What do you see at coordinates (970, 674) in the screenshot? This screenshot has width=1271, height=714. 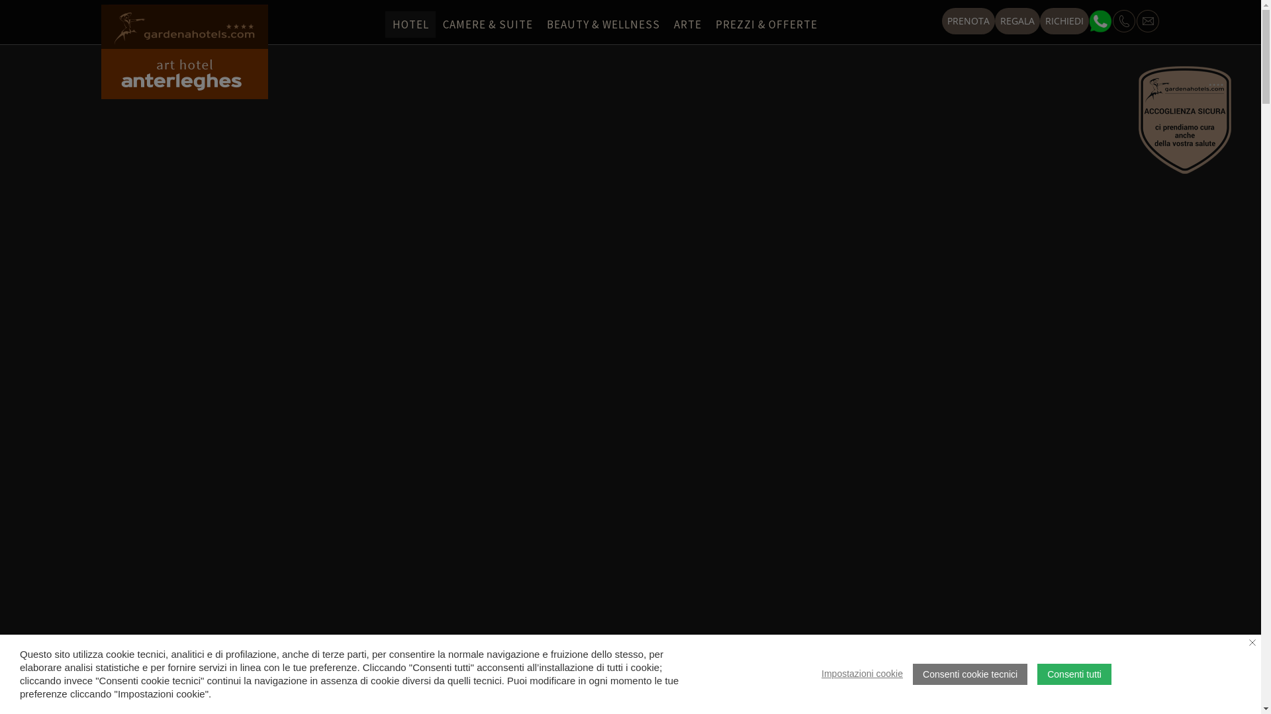 I see `Consenti cookie tecnici` at bounding box center [970, 674].